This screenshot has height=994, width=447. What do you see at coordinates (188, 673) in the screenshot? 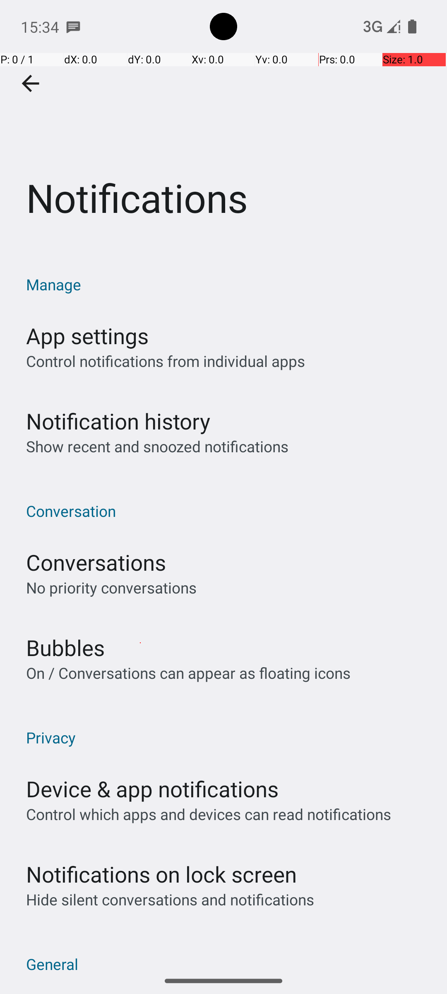
I see `On / Conversations can appear as floating icons` at bounding box center [188, 673].